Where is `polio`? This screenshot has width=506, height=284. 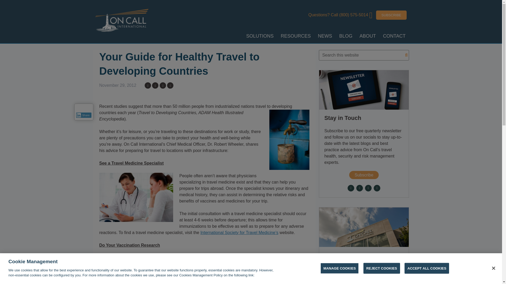
polio is located at coordinates (248, 264).